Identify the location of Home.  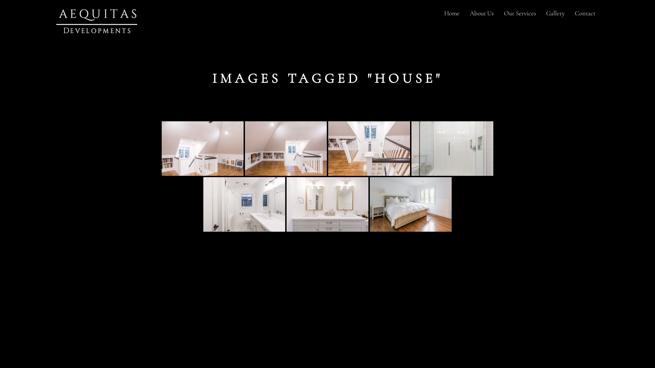
(452, 14).